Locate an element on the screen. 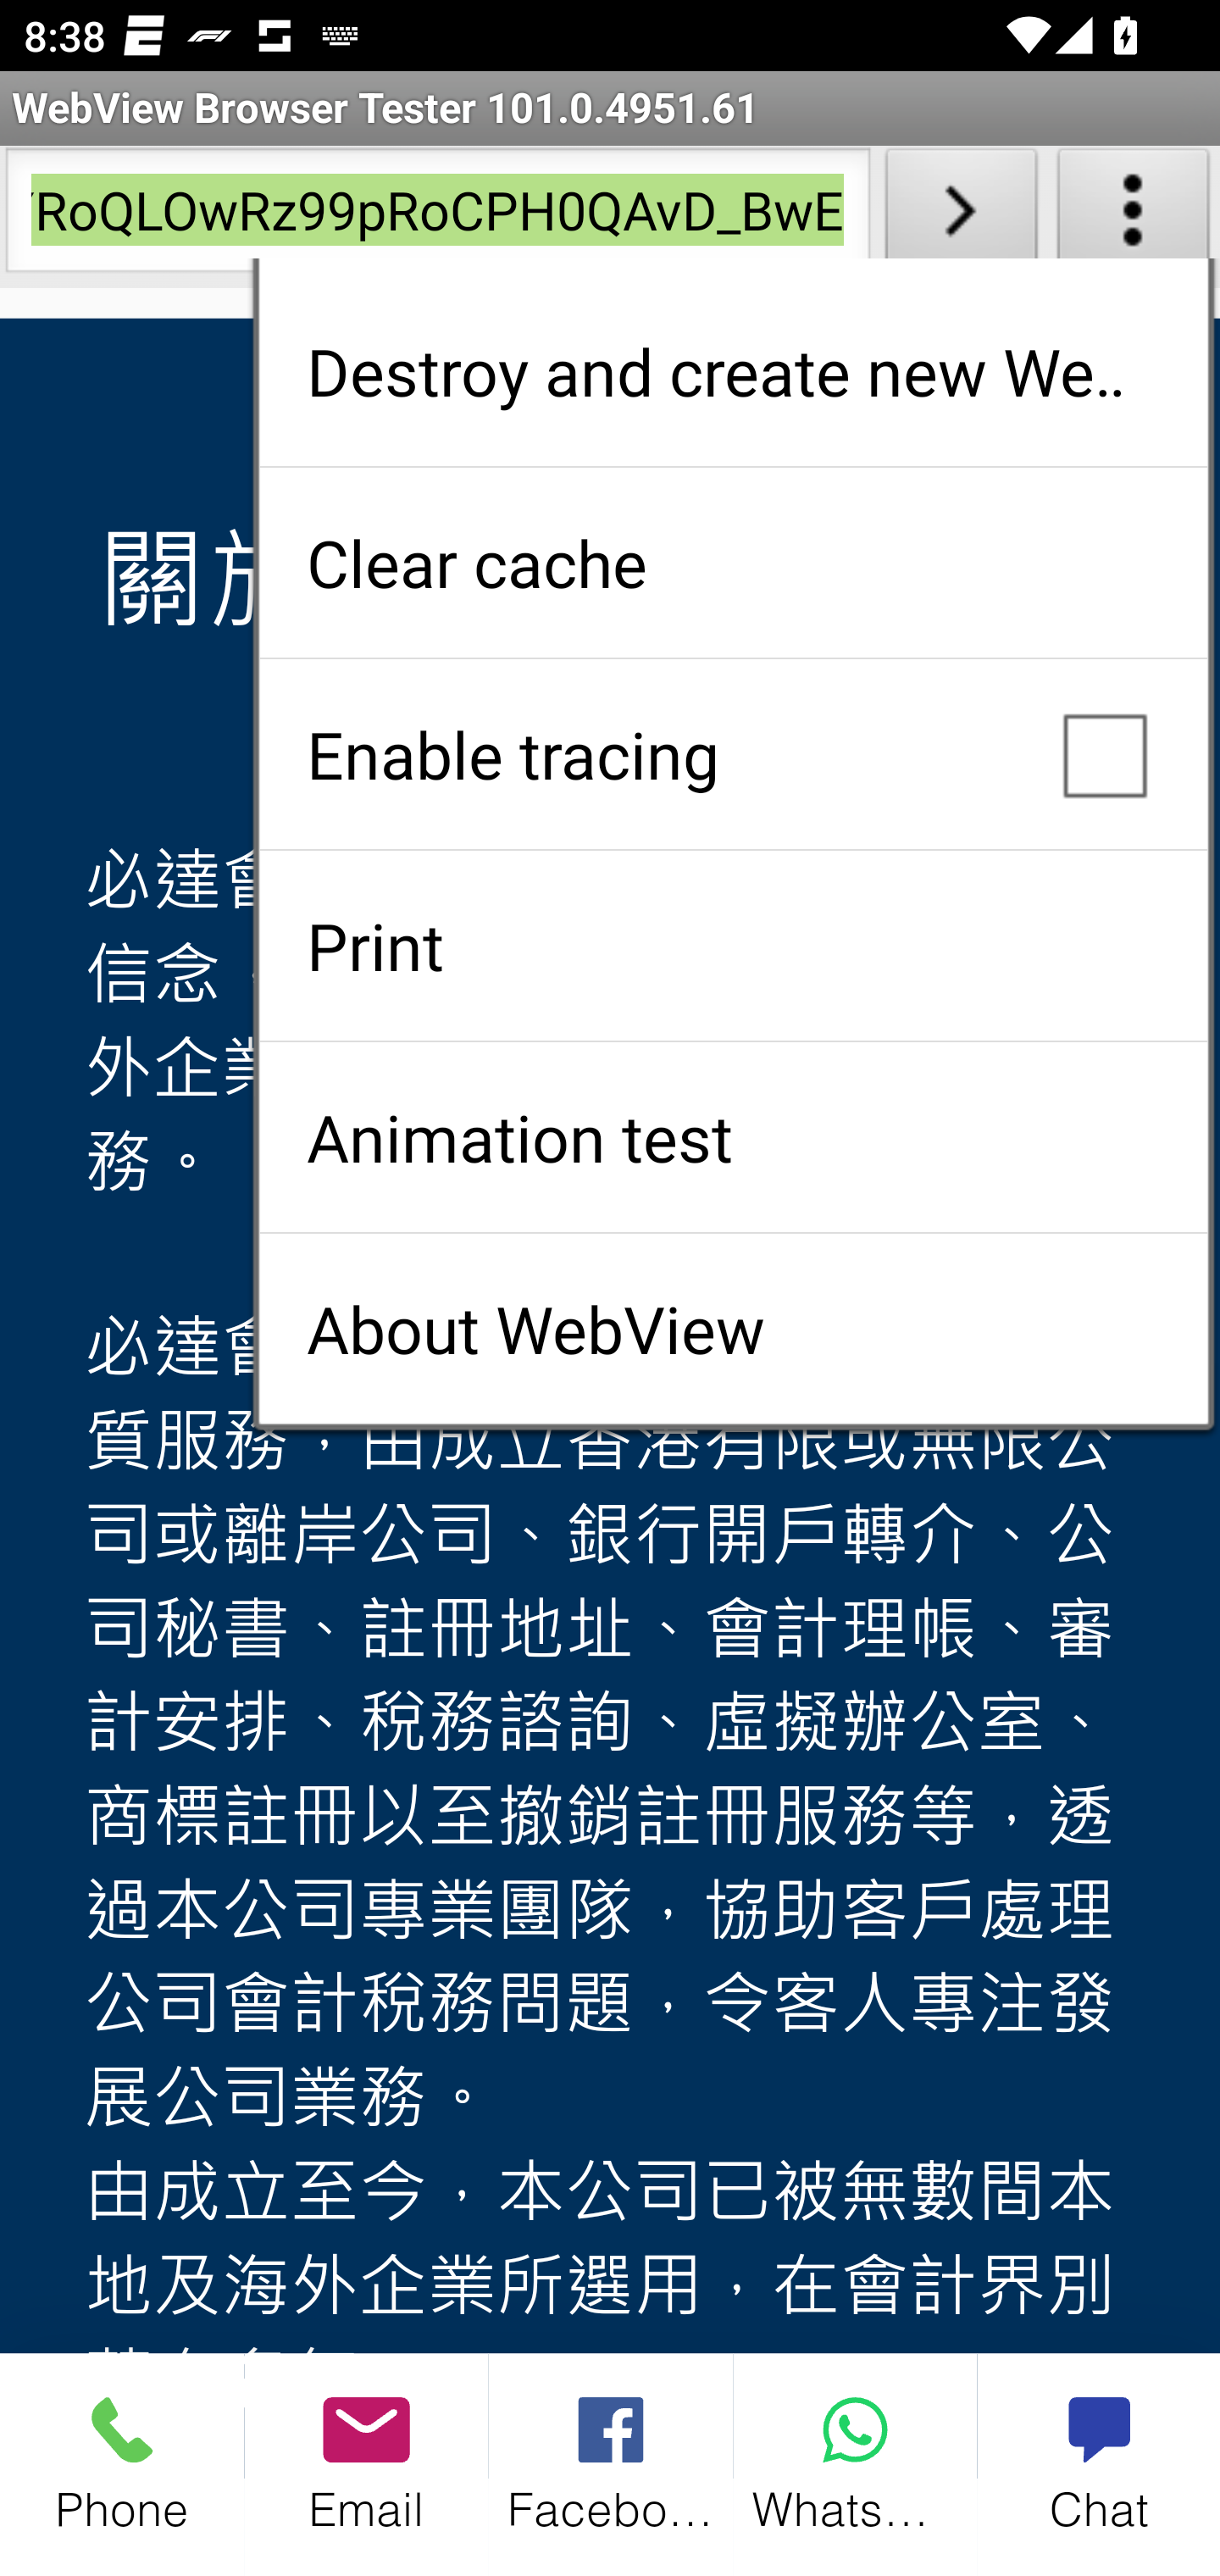  Animation test is located at coordinates (733, 1137).